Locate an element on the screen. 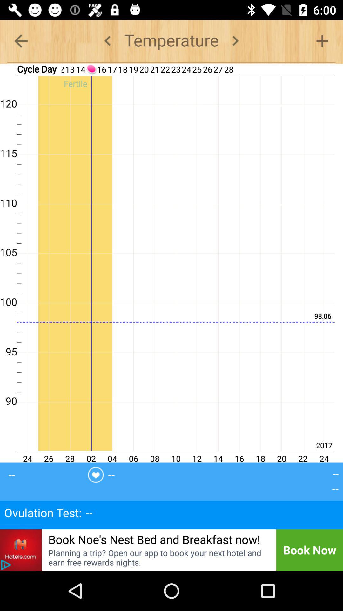 This screenshot has width=343, height=611. click the item next to the book now icon is located at coordinates (158, 558).